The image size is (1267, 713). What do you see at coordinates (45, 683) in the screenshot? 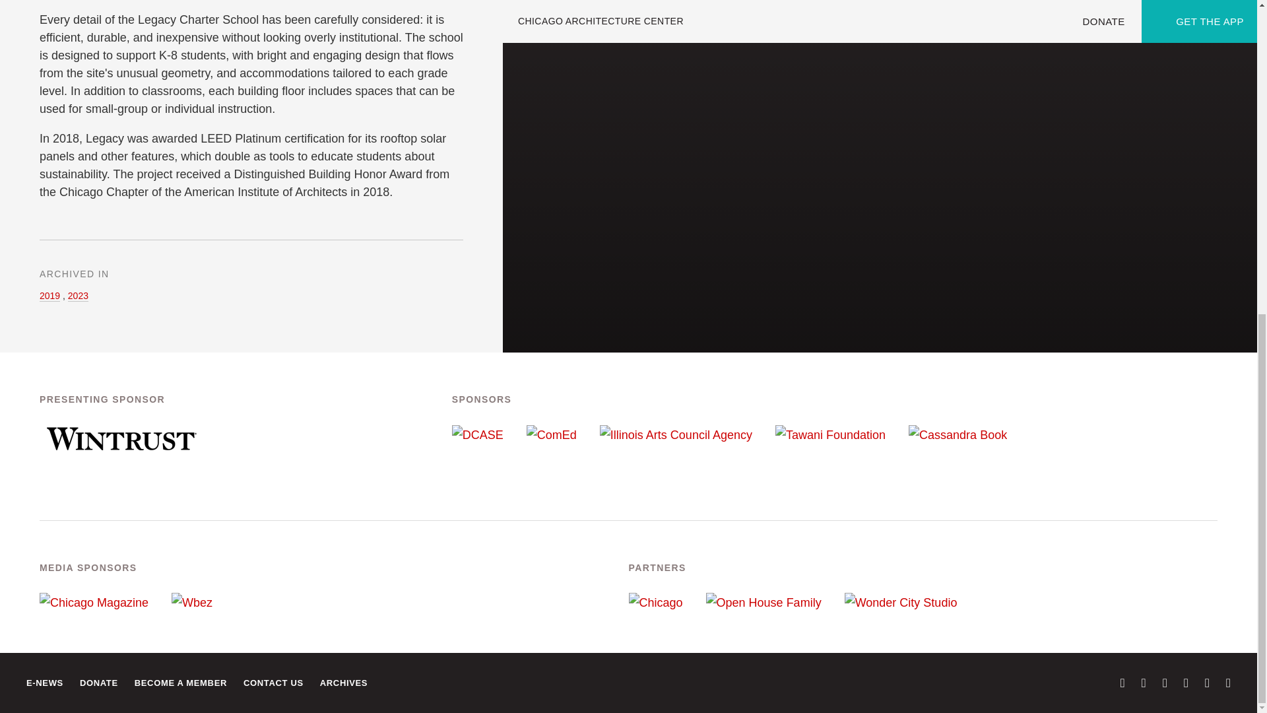
I see `E-NEWS` at bounding box center [45, 683].